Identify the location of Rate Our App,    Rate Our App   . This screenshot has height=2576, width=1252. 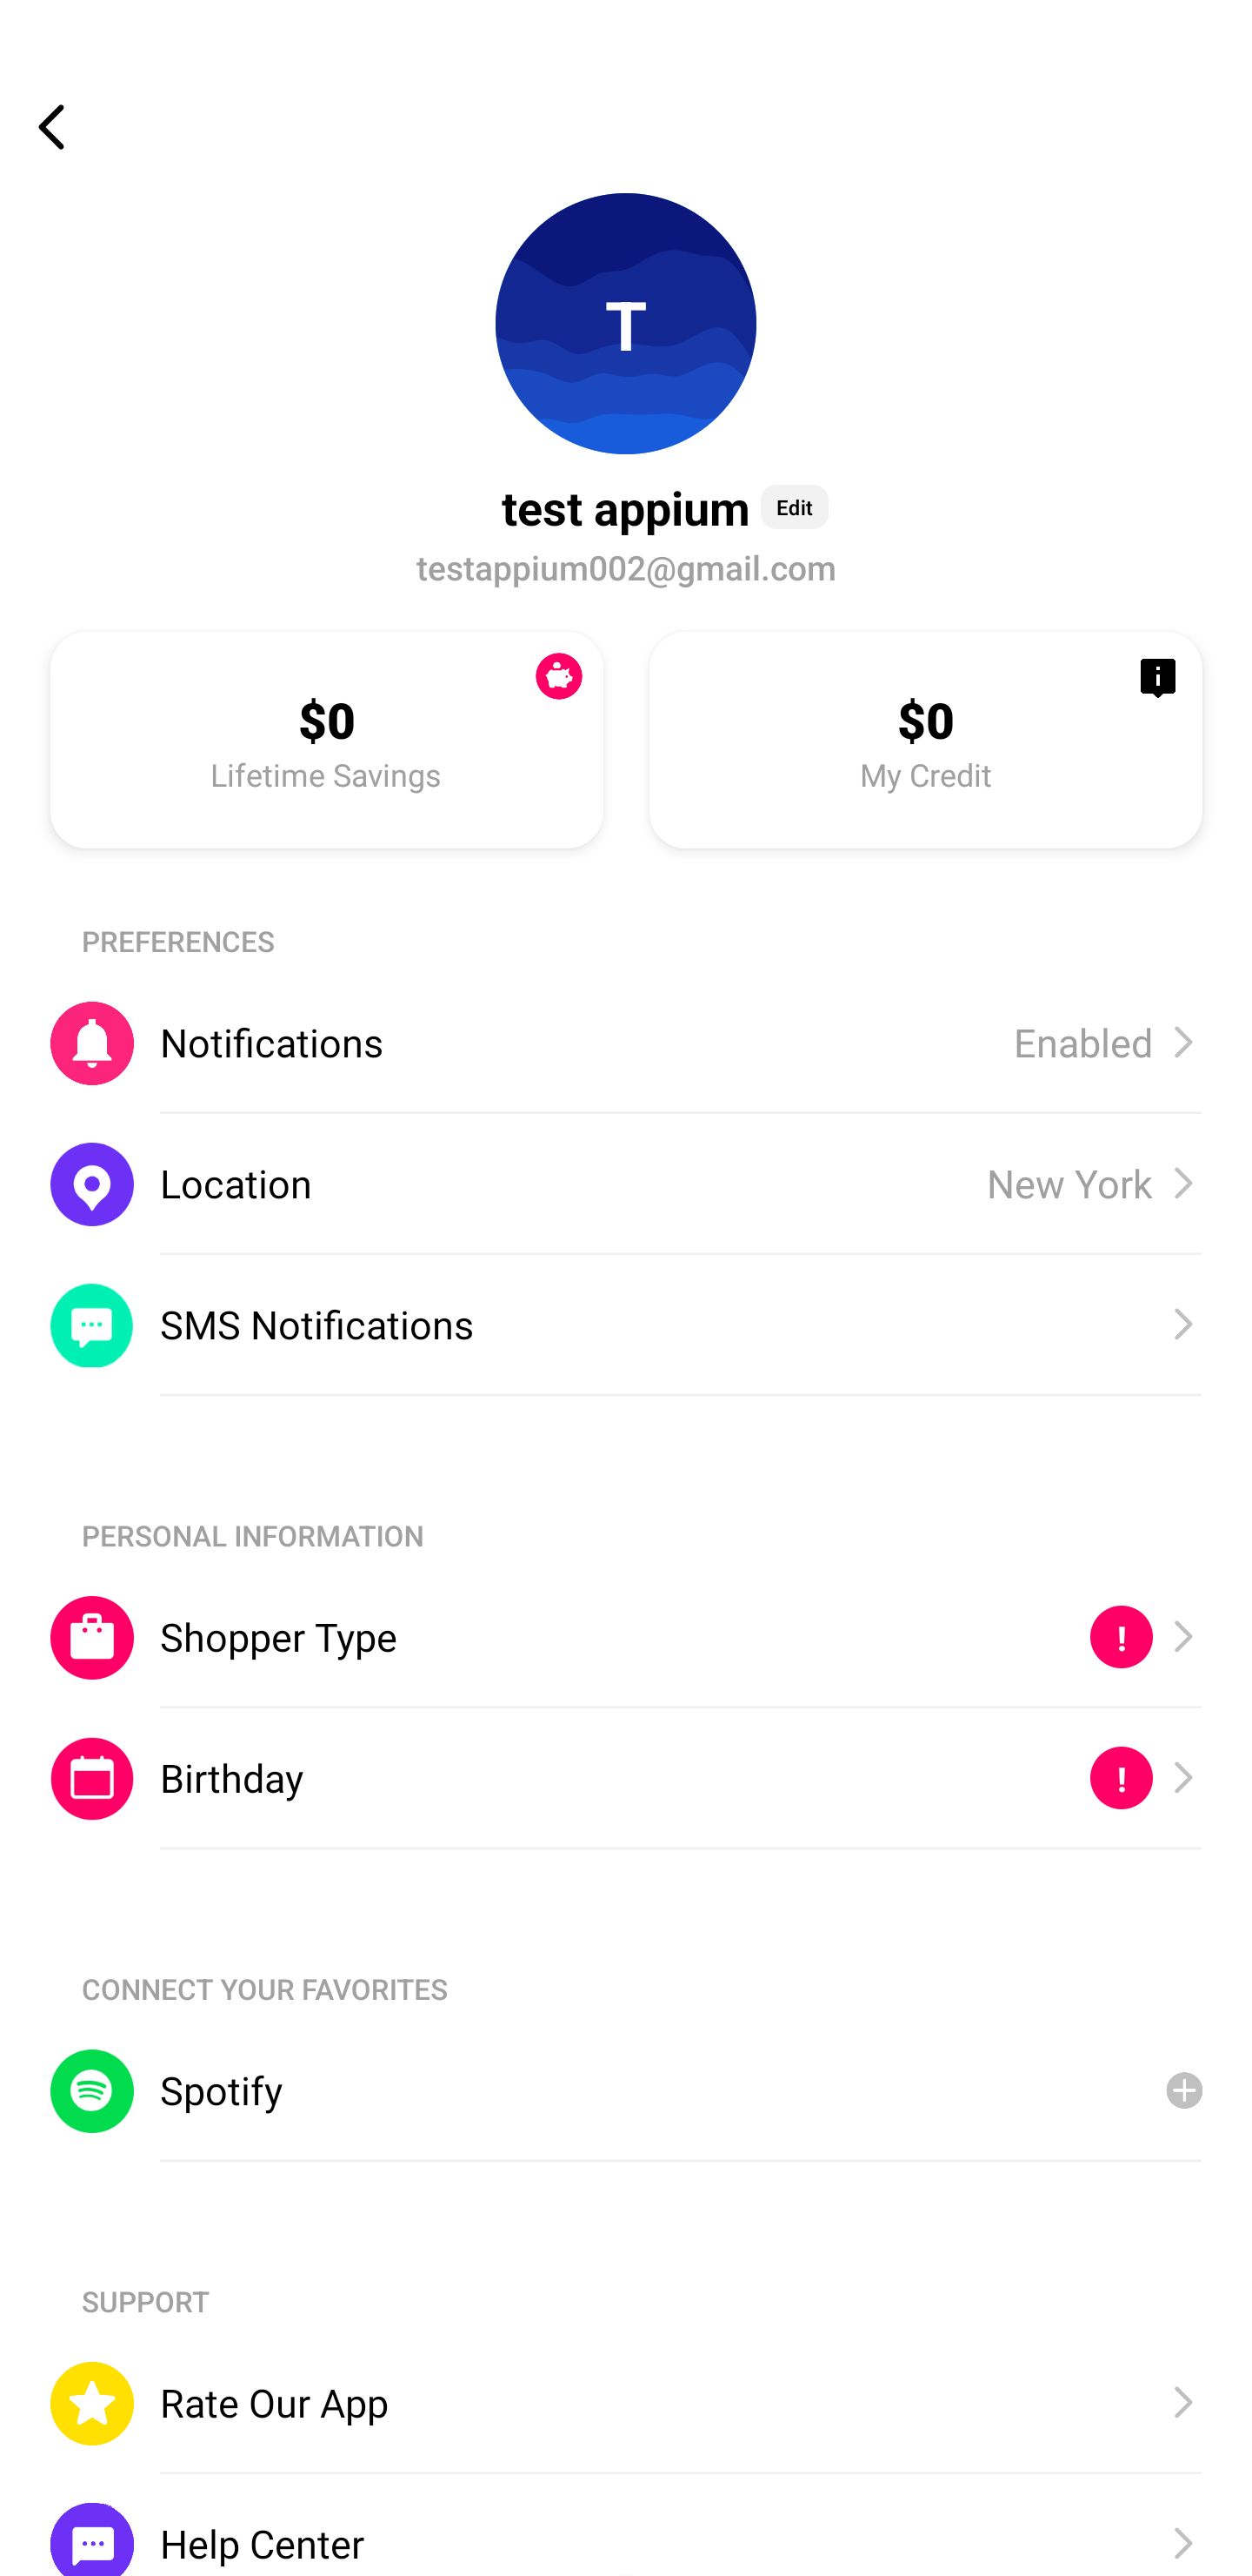
(626, 2403).